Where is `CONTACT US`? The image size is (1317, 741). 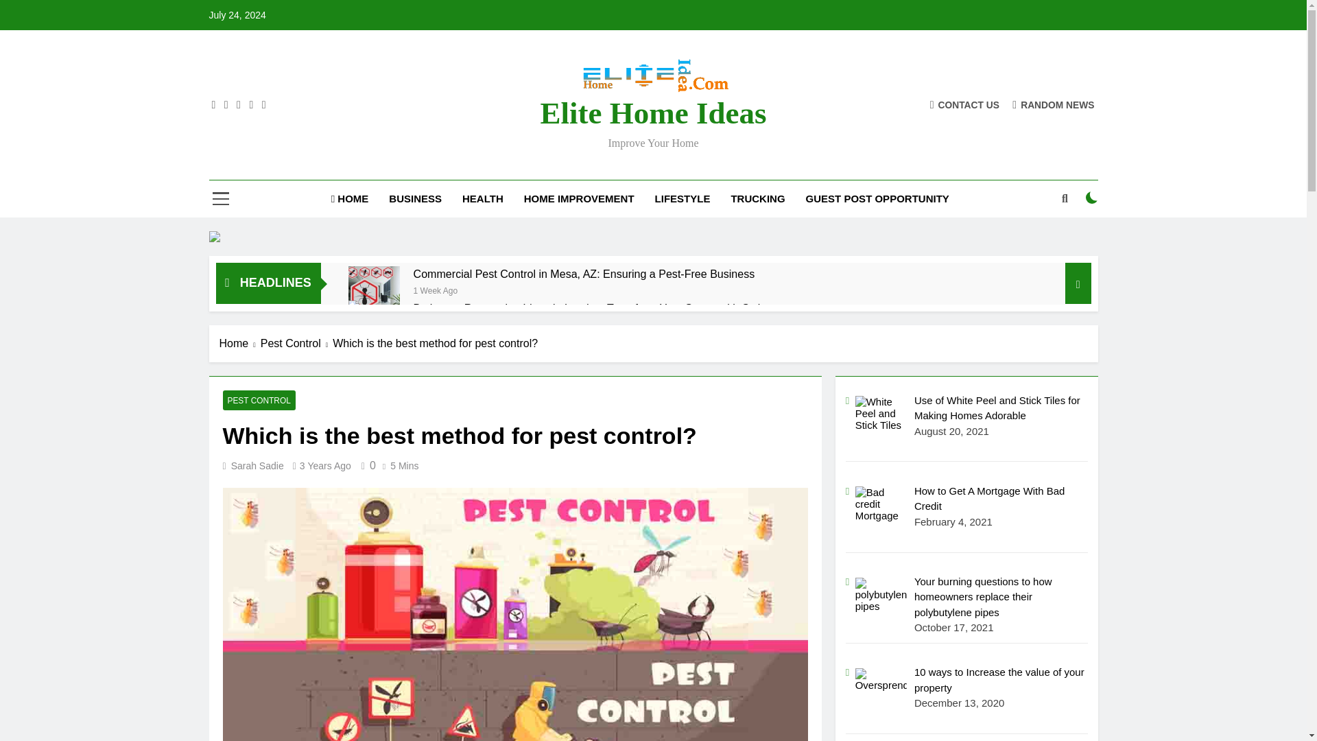 CONTACT US is located at coordinates (964, 104).